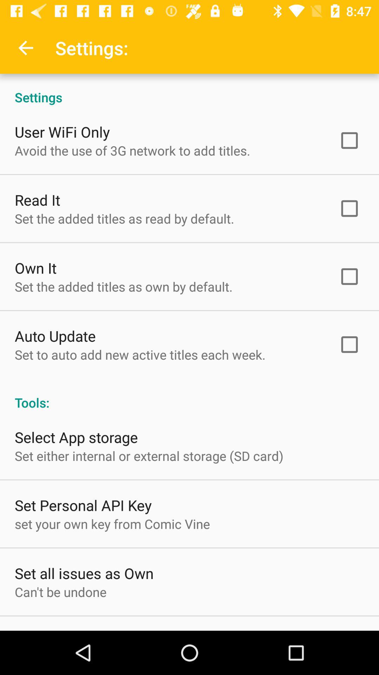 Image resolution: width=379 pixels, height=675 pixels. Describe the element at coordinates (189, 395) in the screenshot. I see `swipe to the tools: icon` at that location.